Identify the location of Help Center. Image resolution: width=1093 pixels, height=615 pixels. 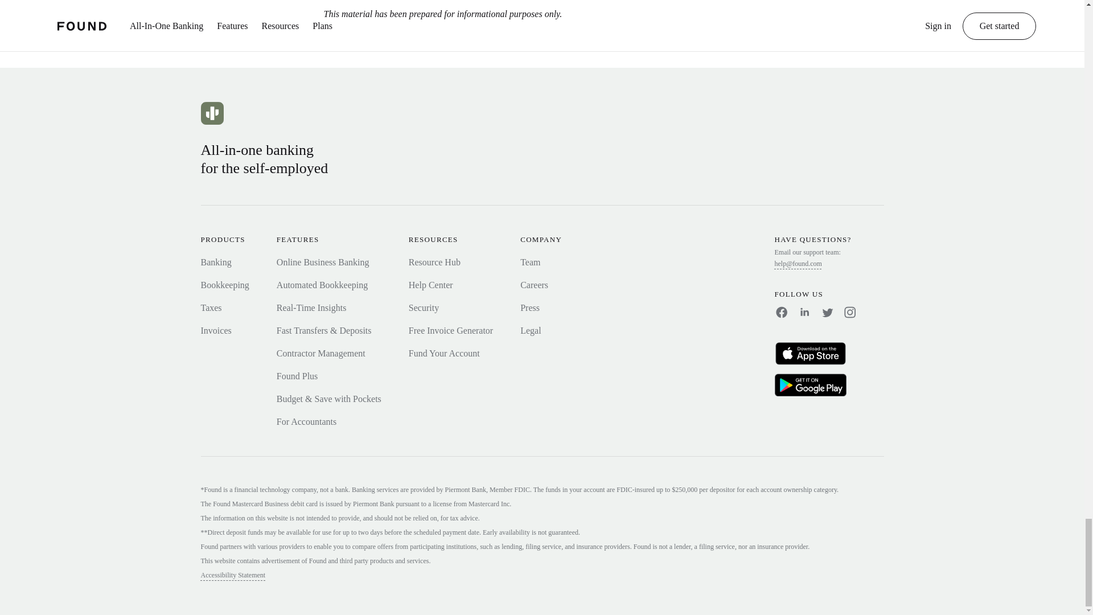
(431, 285).